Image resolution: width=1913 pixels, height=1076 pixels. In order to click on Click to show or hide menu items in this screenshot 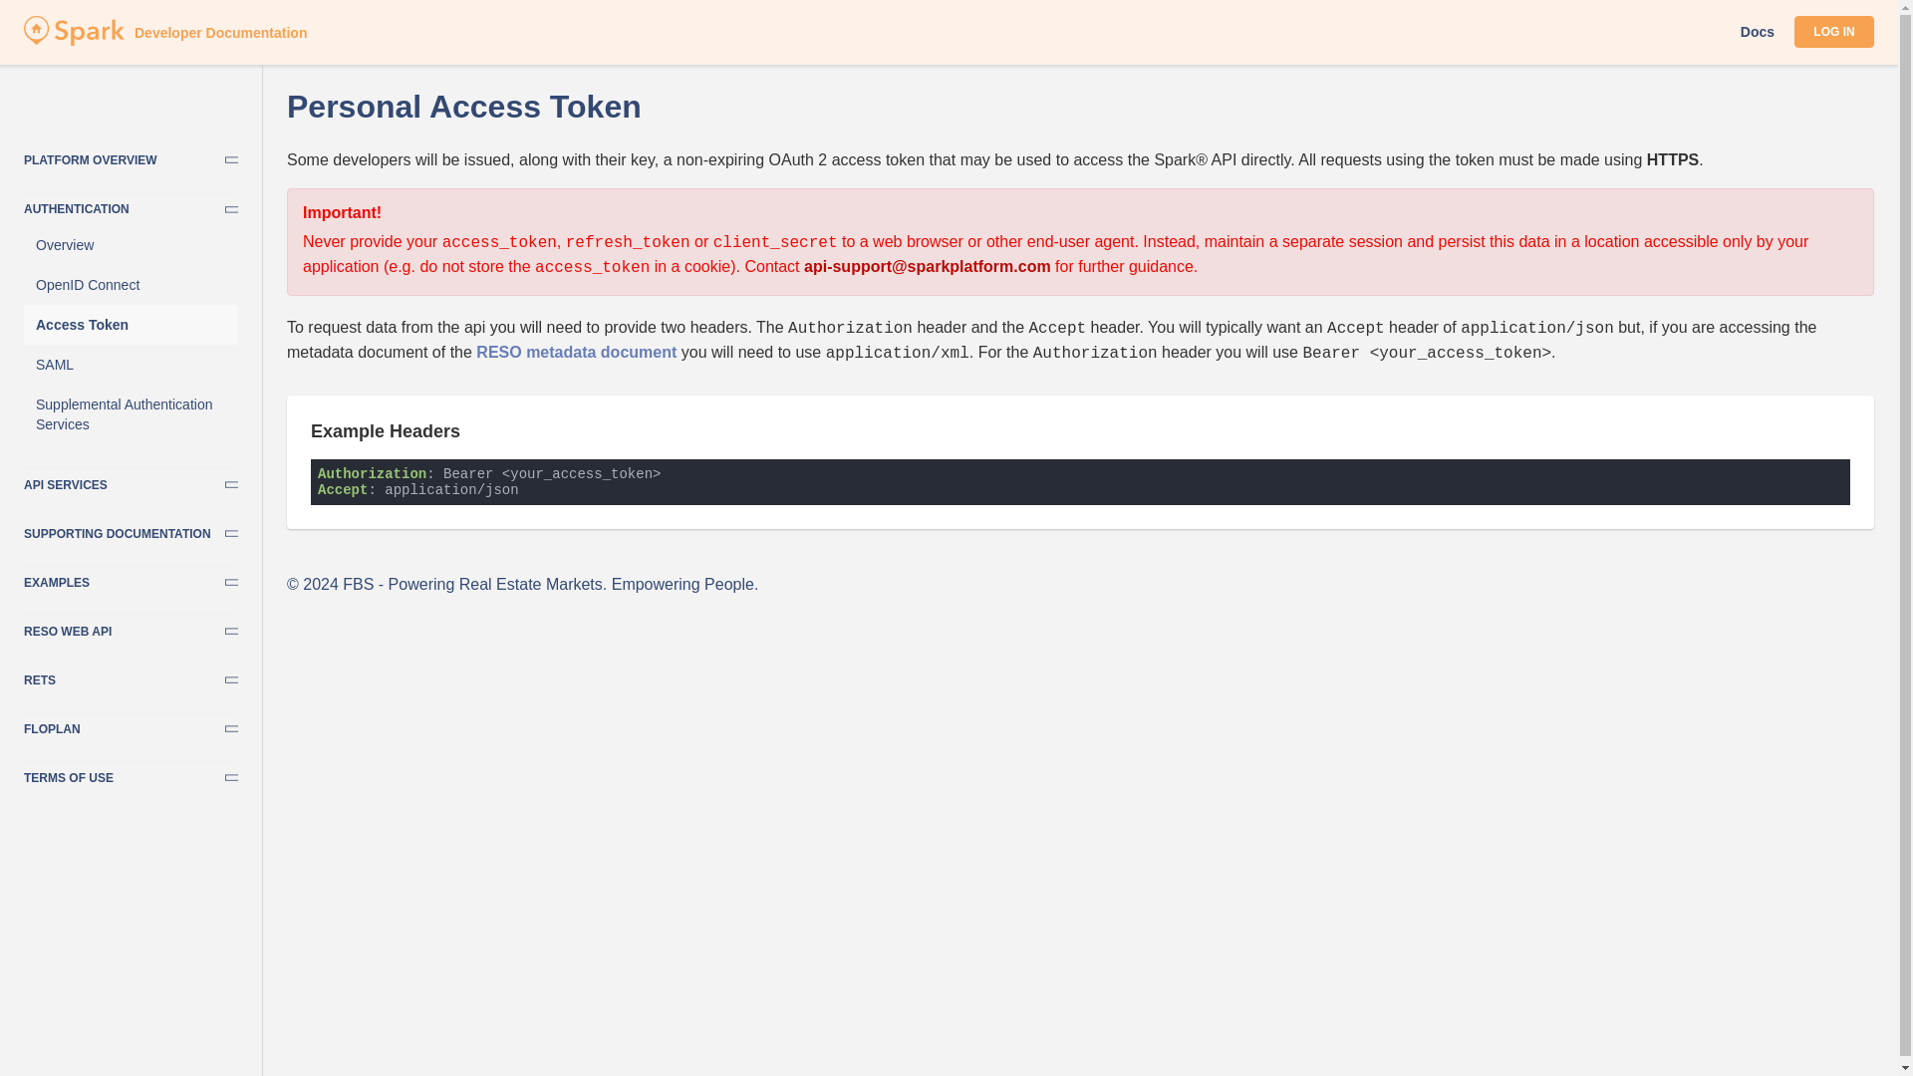, I will do `click(130, 480)`.